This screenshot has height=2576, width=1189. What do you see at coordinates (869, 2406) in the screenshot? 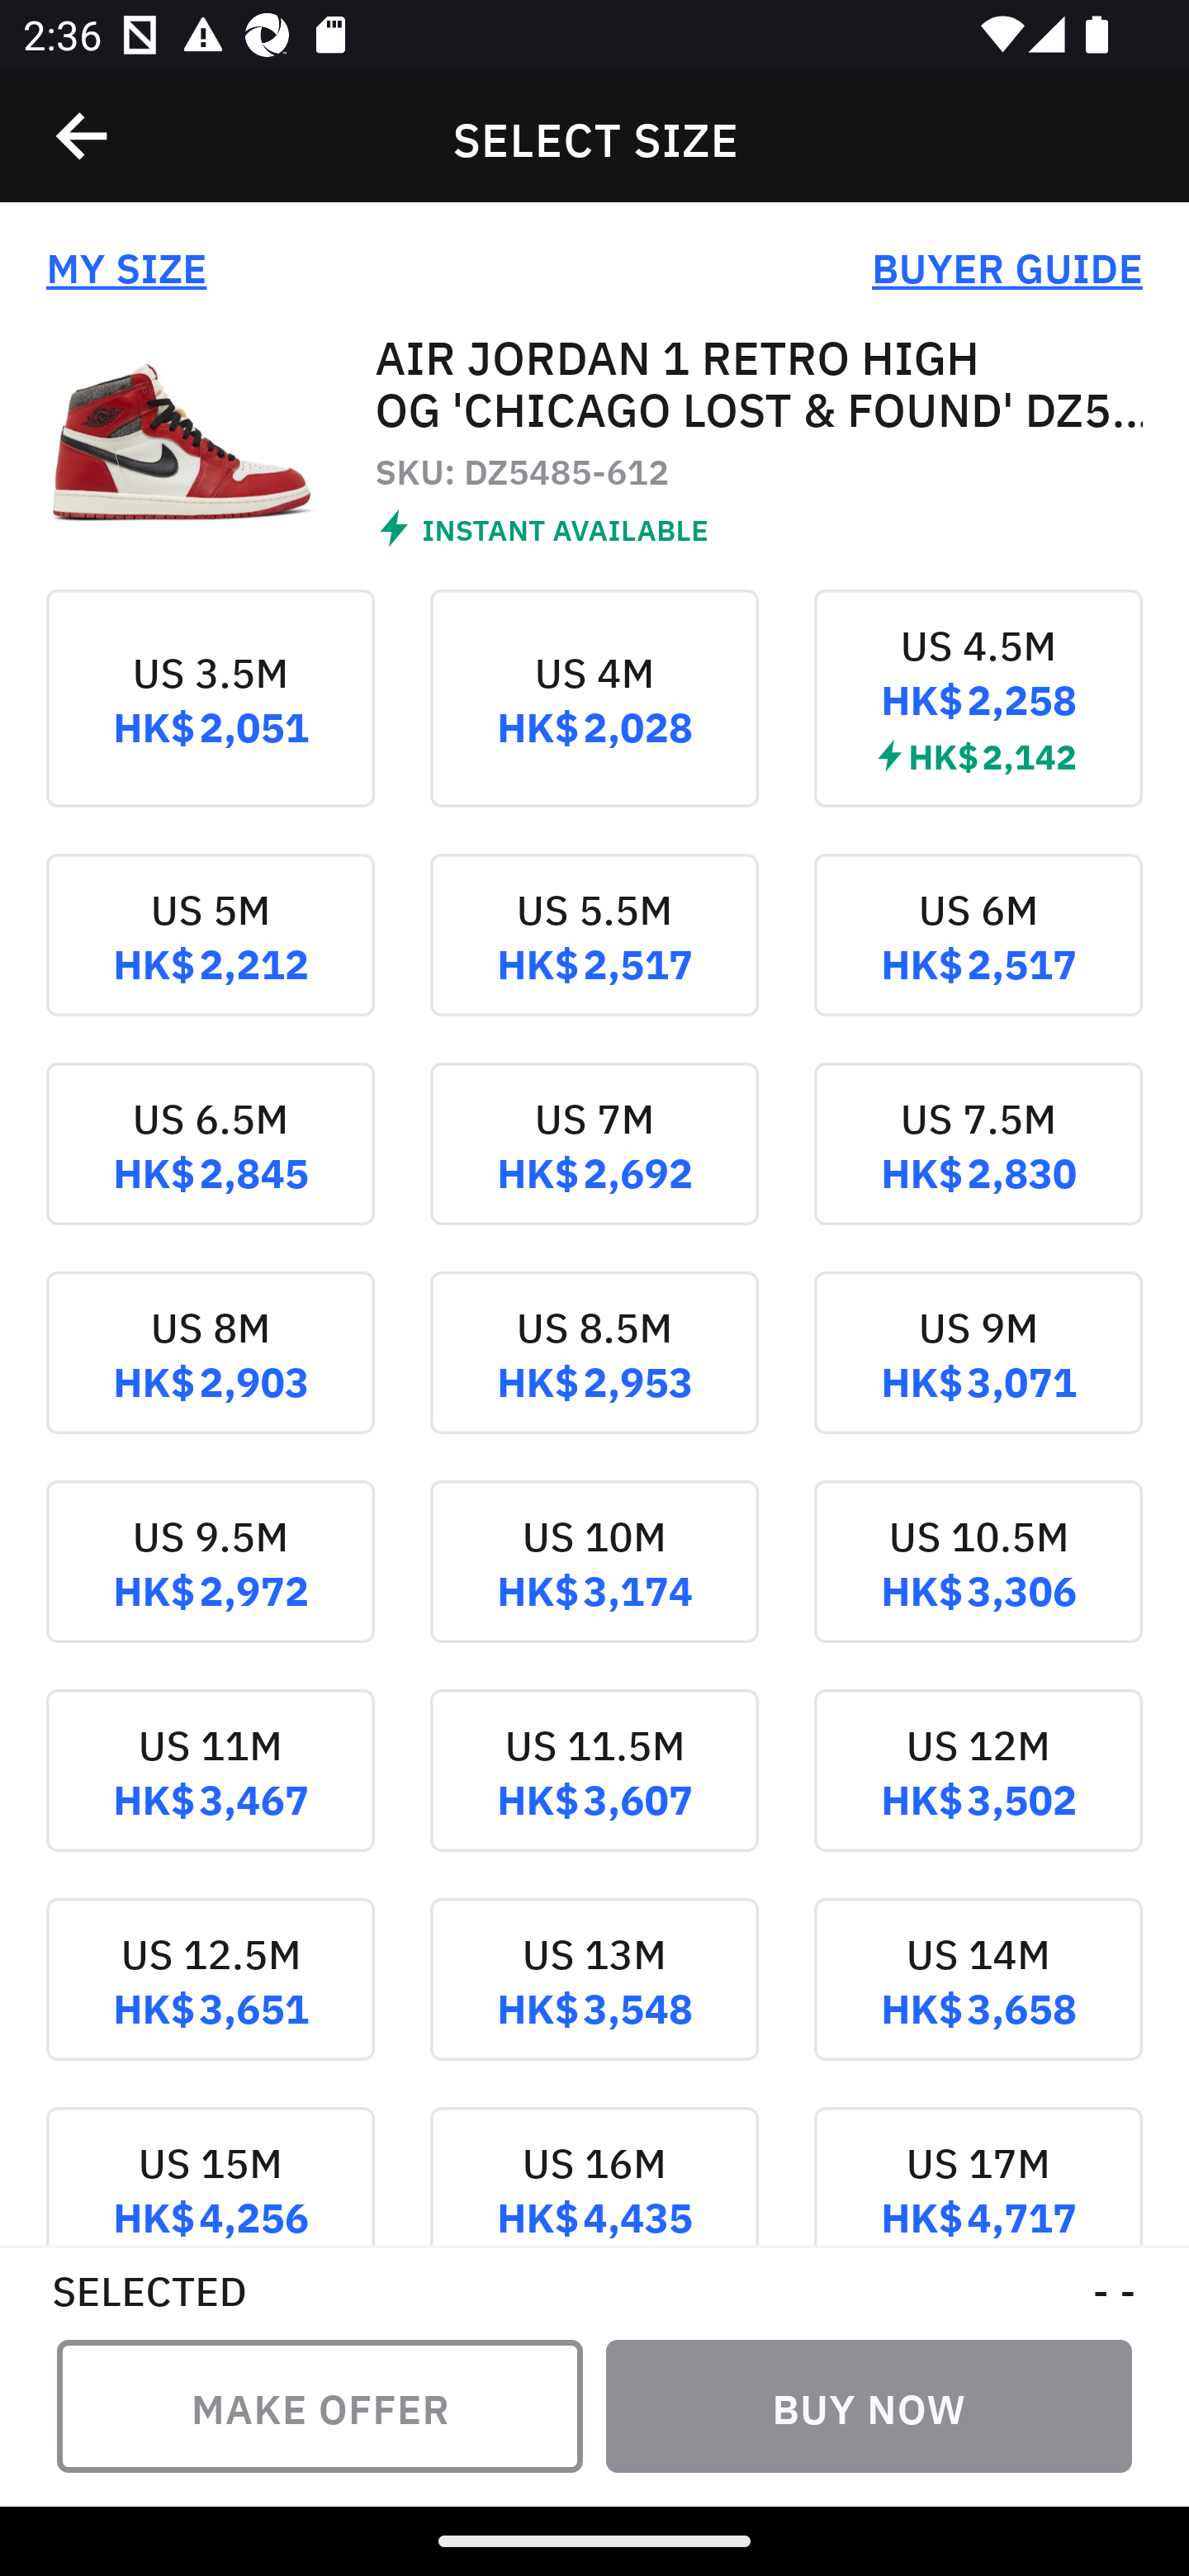
I see `BUY NOW` at bounding box center [869, 2406].